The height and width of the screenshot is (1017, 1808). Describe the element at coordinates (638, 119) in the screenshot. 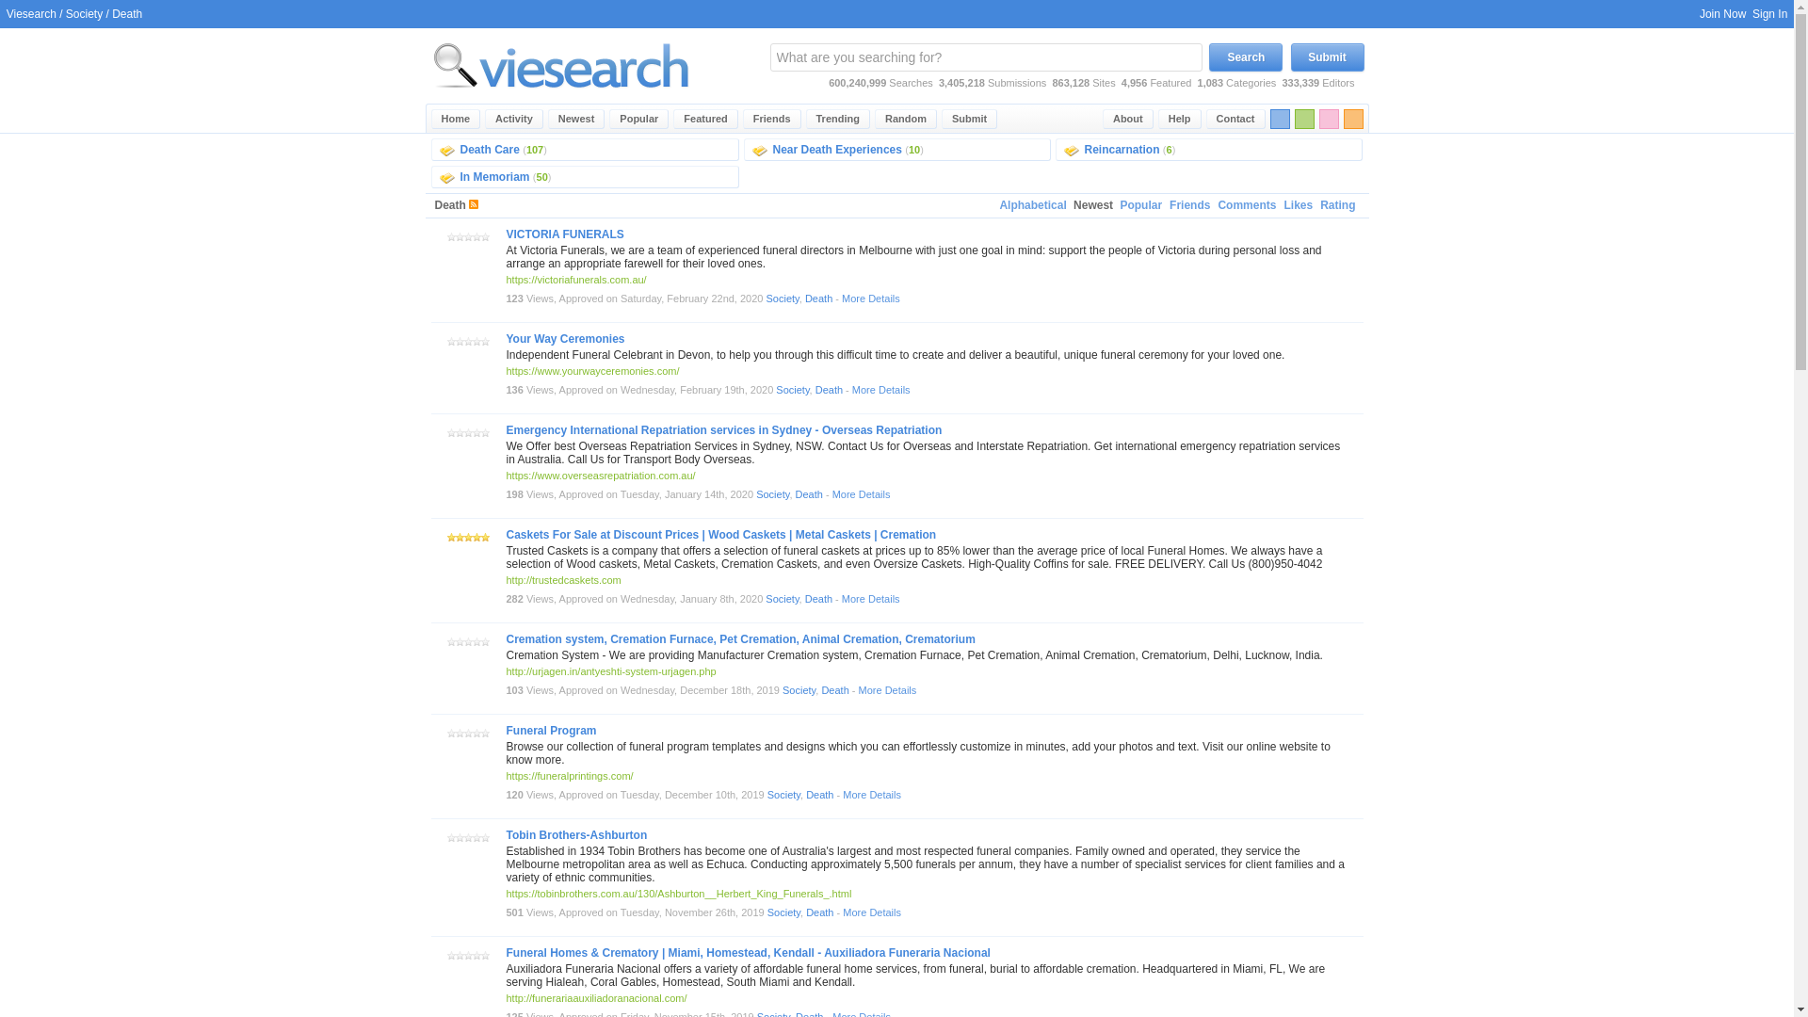

I see `Popular` at that location.